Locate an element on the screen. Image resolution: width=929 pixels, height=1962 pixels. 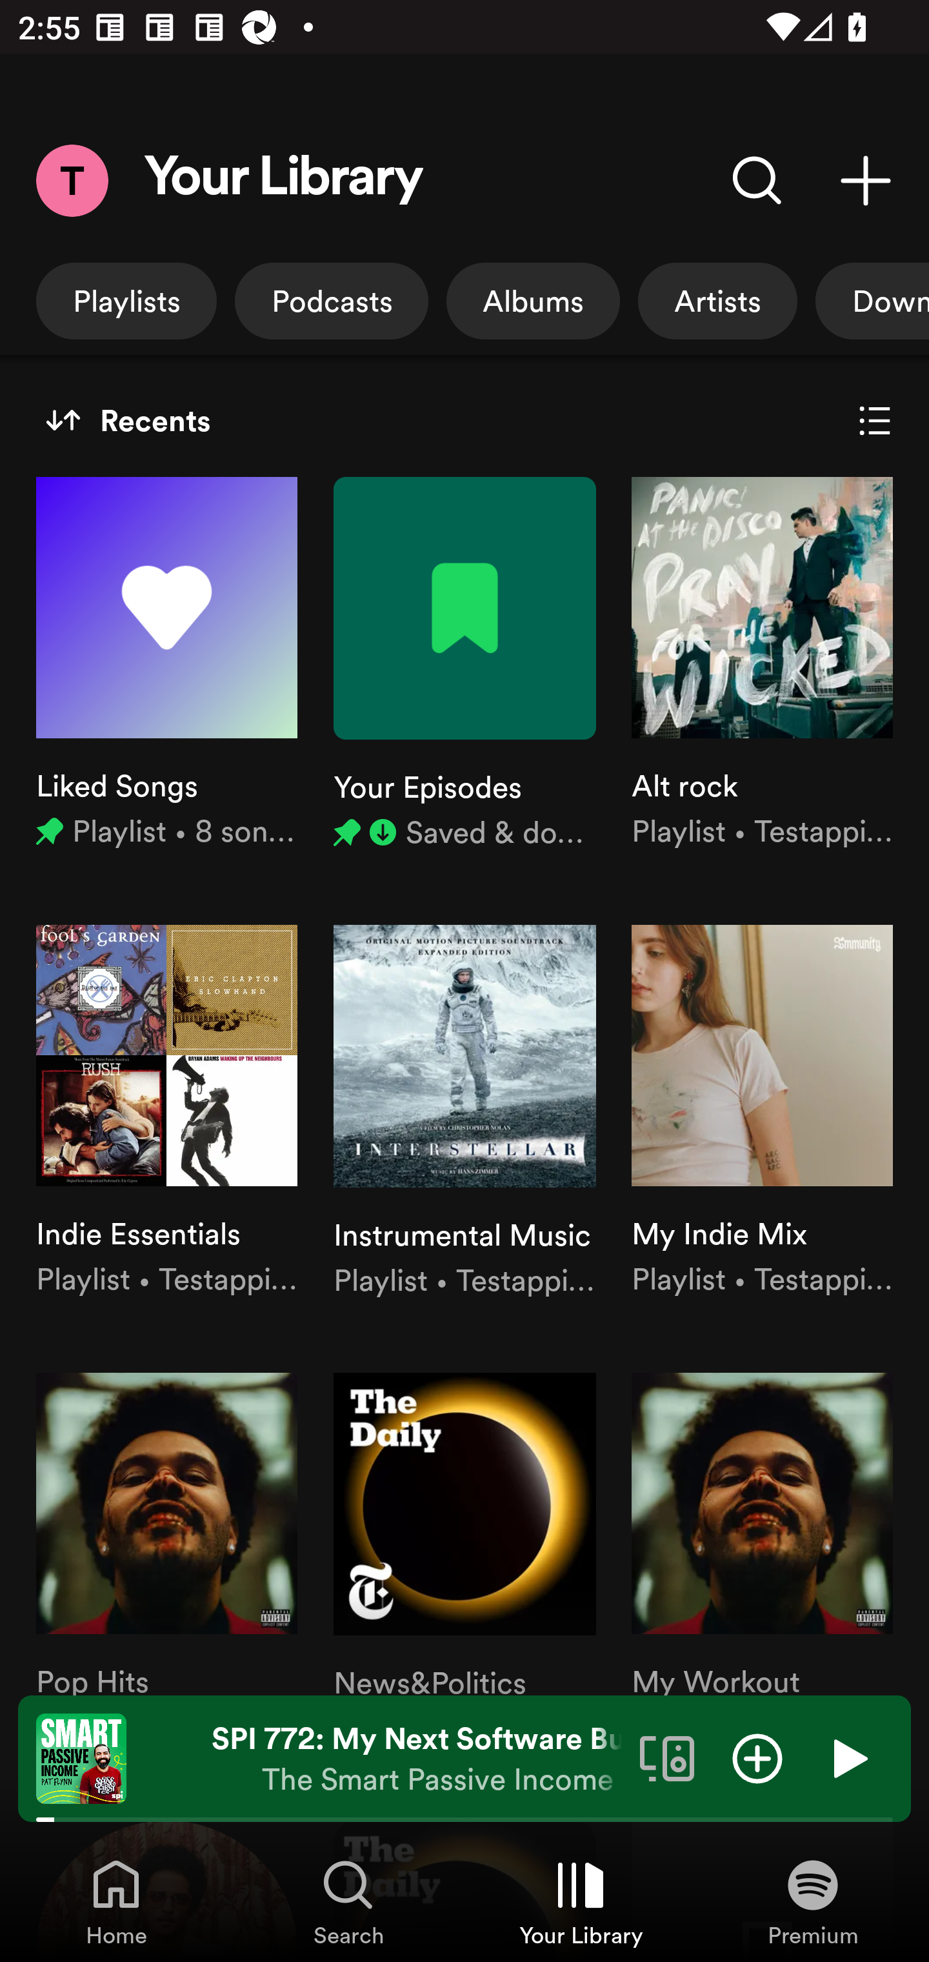
Playlists, show only playlists. is located at coordinates (126, 301).